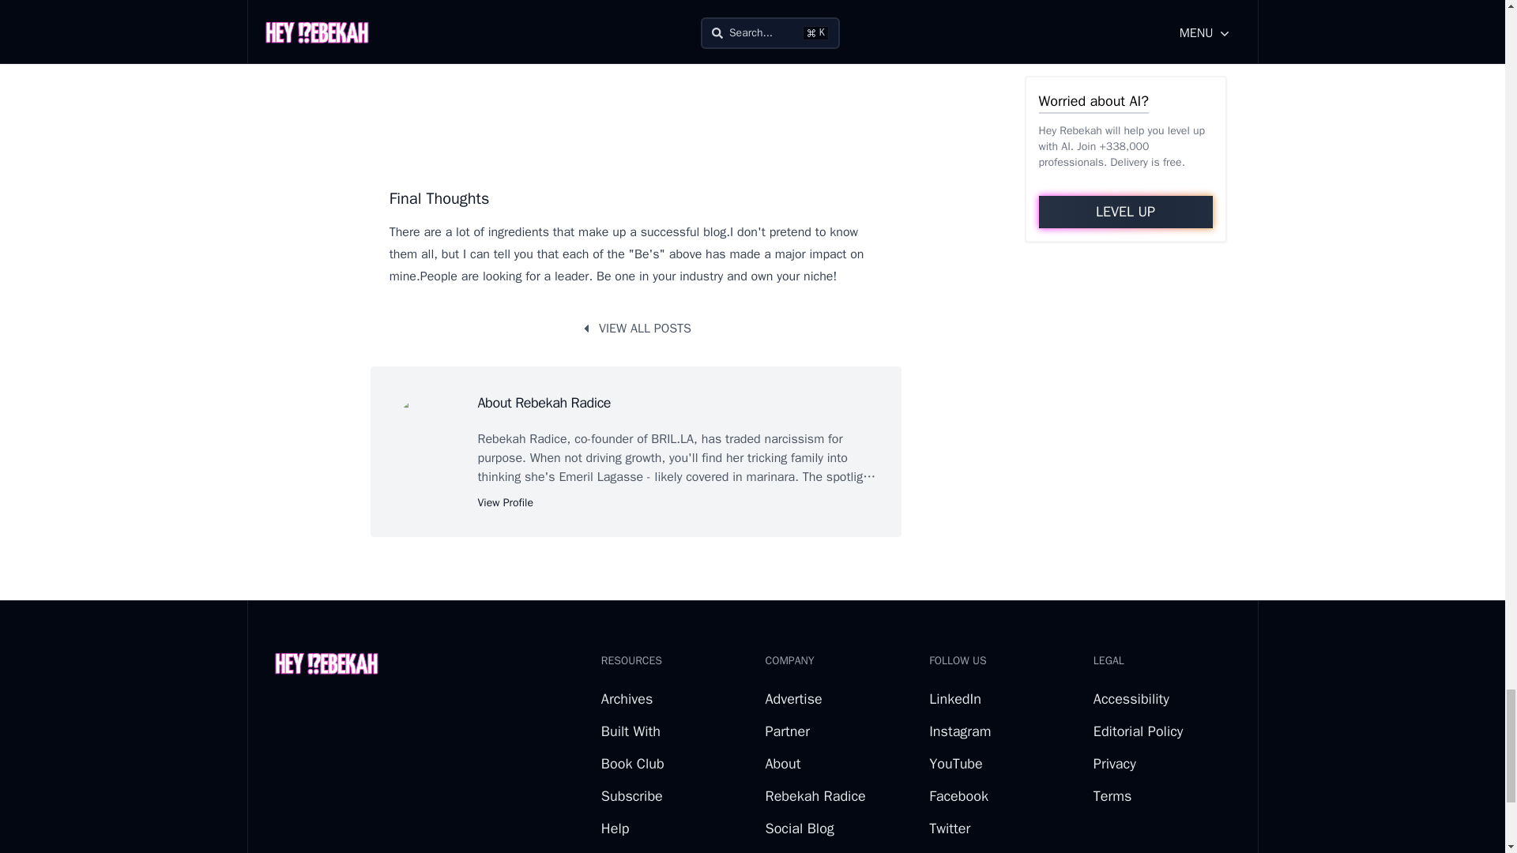 The width and height of the screenshot is (1517, 853). What do you see at coordinates (615, 828) in the screenshot?
I see `Help` at bounding box center [615, 828].